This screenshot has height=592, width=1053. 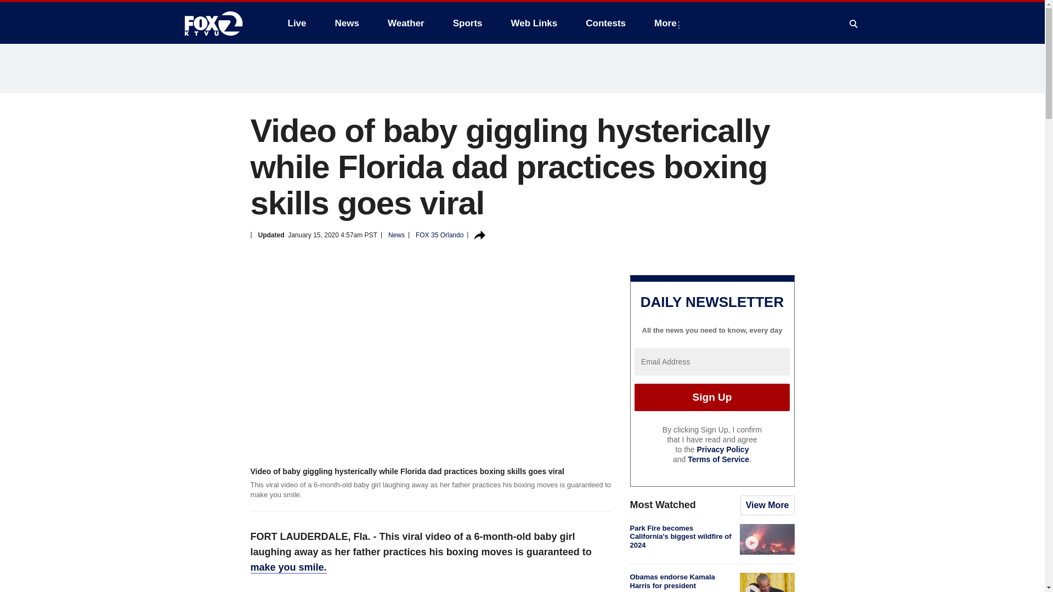 What do you see at coordinates (667, 23) in the screenshot?
I see `More` at bounding box center [667, 23].